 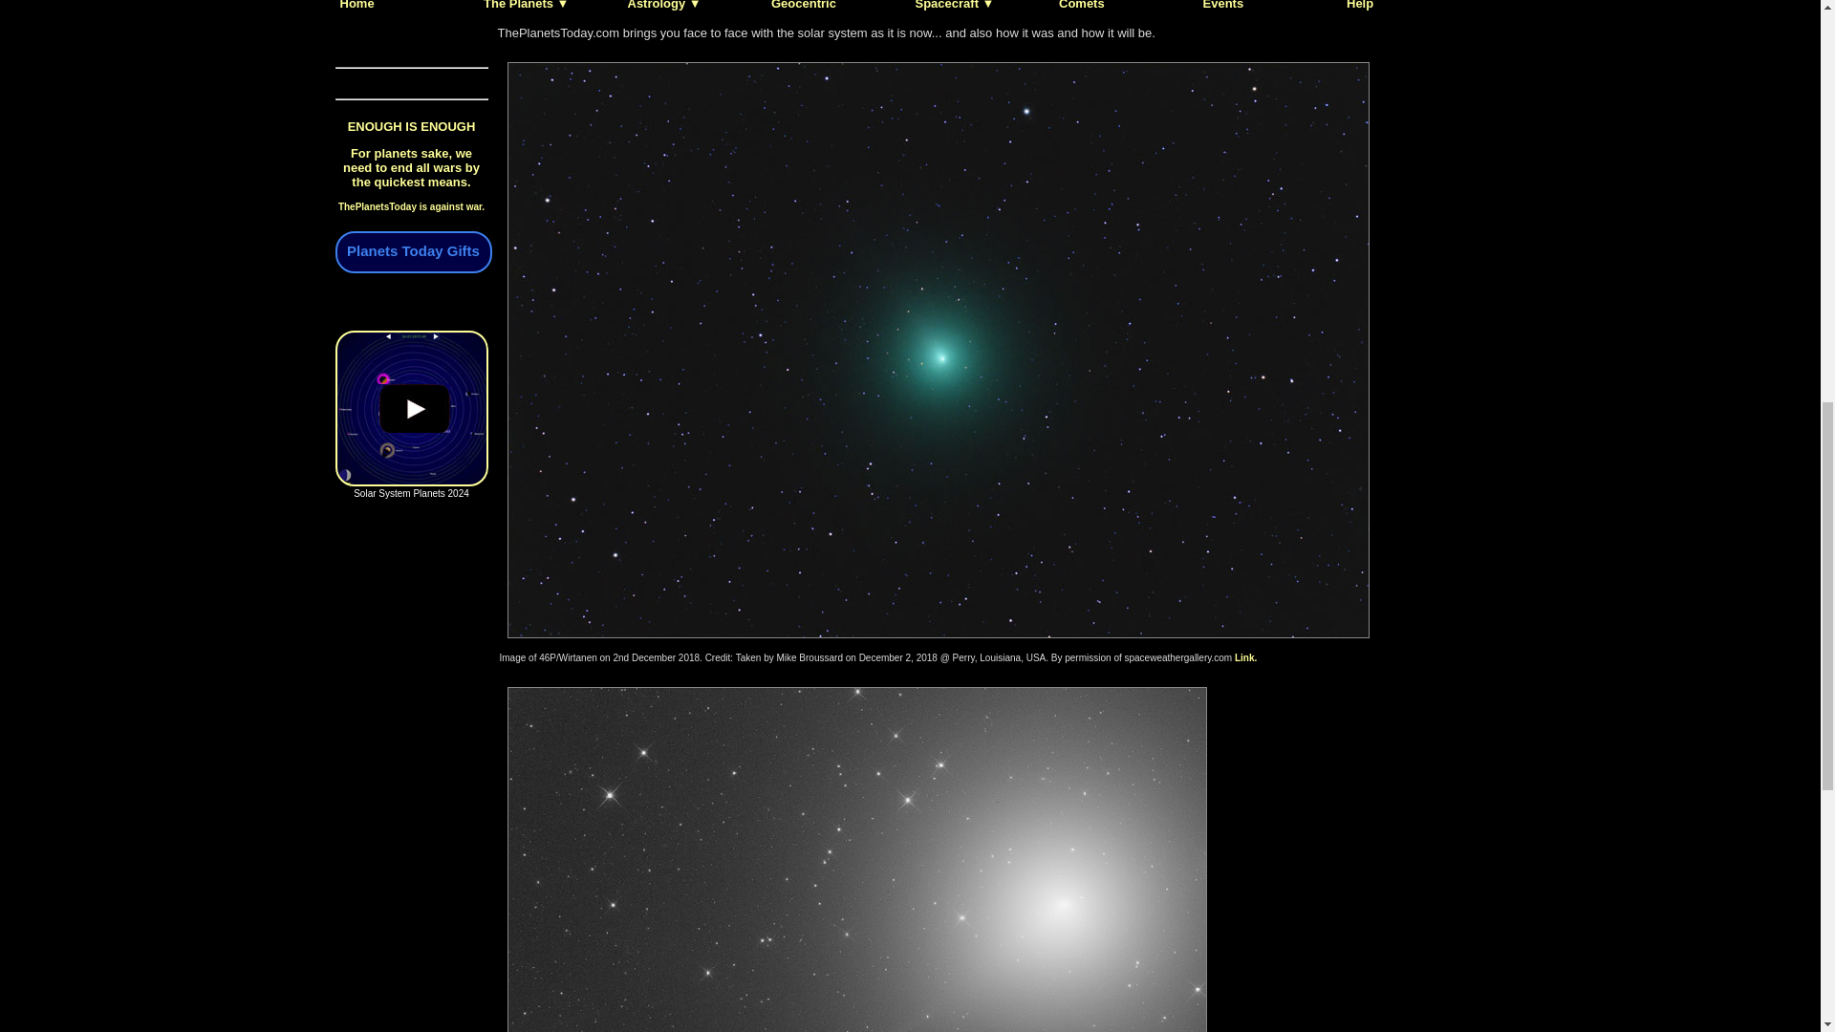 I want to click on Events, so click(x=1222, y=5).